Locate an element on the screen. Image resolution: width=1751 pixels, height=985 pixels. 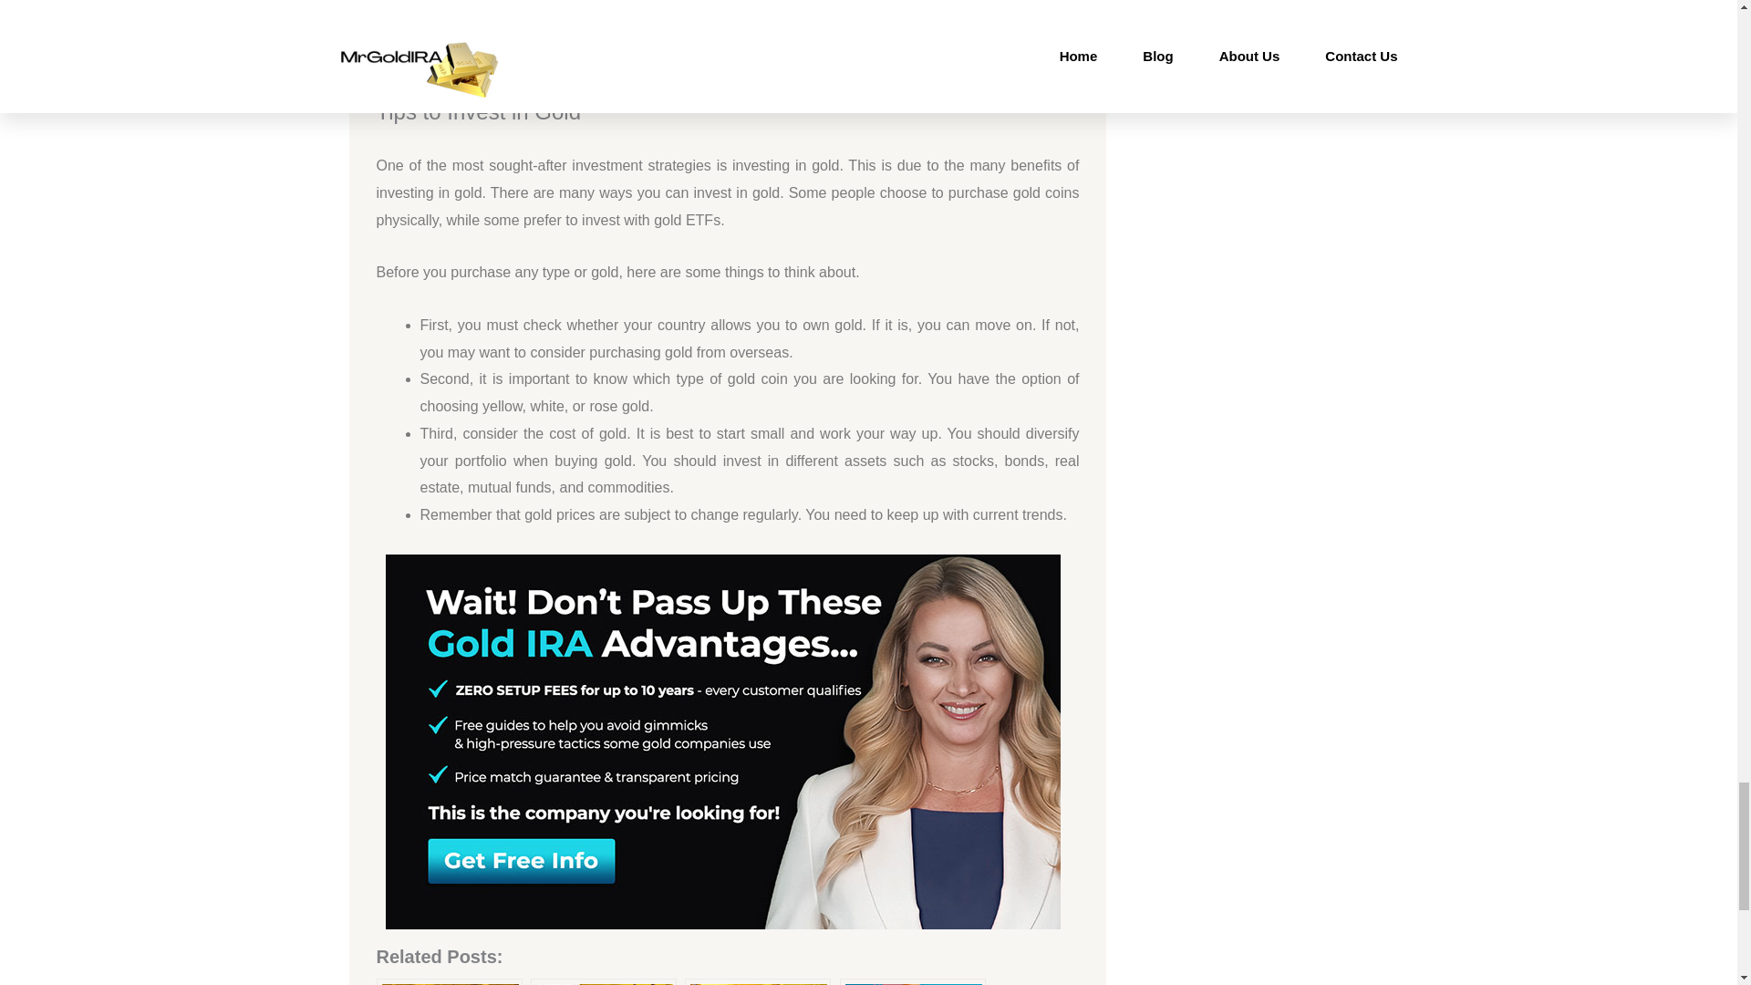
Gold IRA Benefits is located at coordinates (912, 981).